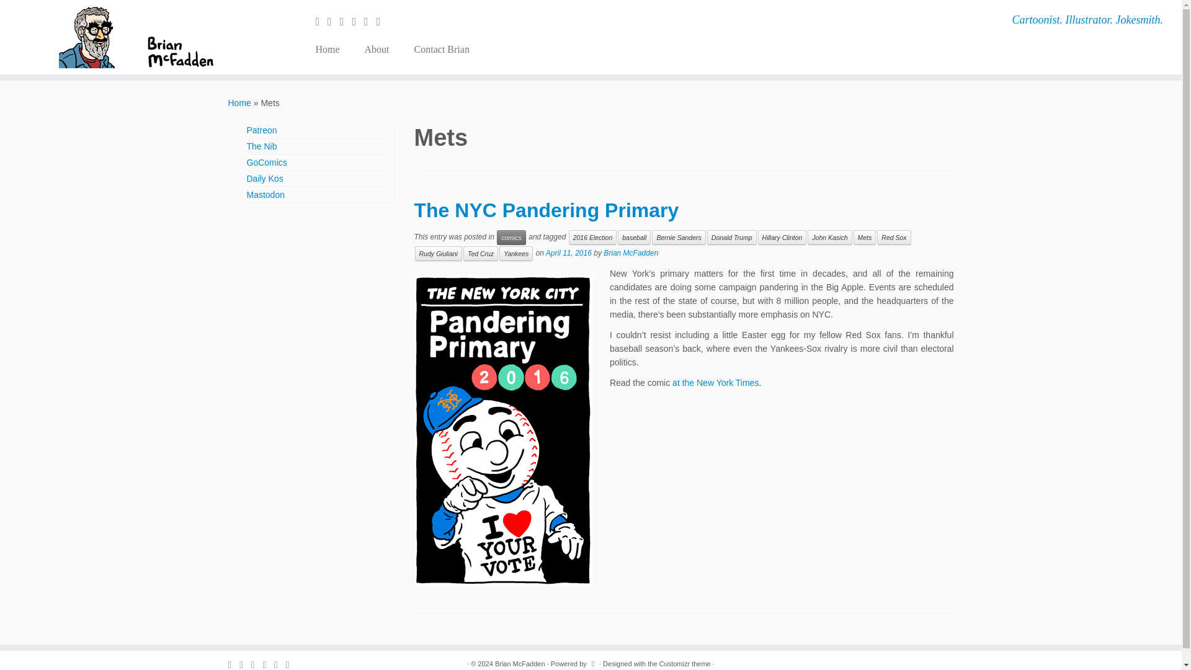 This screenshot has height=670, width=1191. Describe the element at coordinates (264, 178) in the screenshot. I see `Daily Kos` at that location.